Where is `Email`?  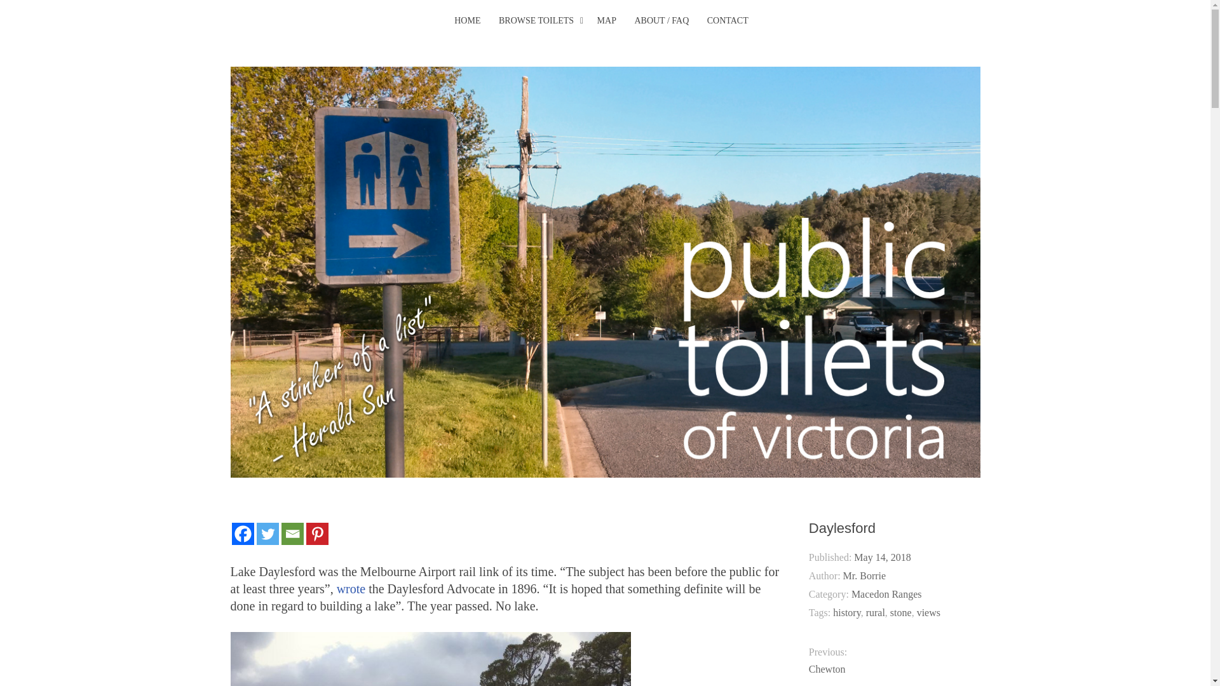 Email is located at coordinates (291, 534).